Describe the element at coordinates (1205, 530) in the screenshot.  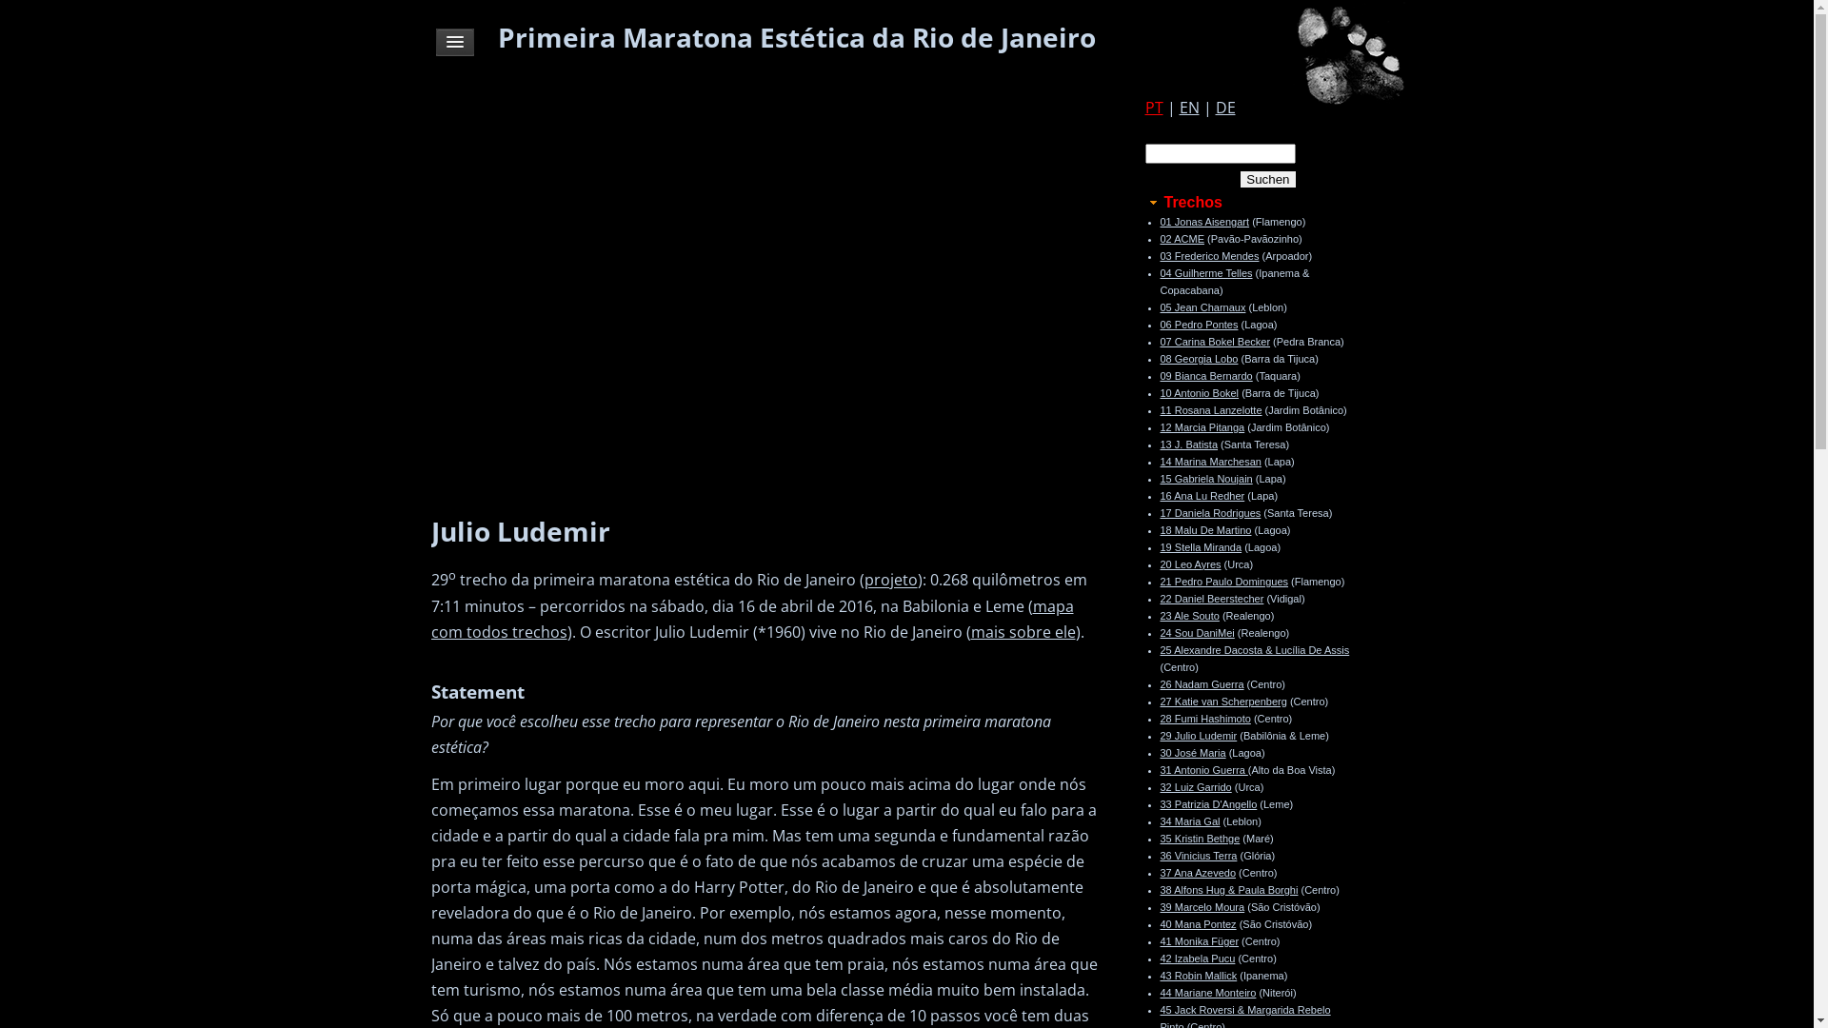
I see `18 Malu De Martino` at that location.